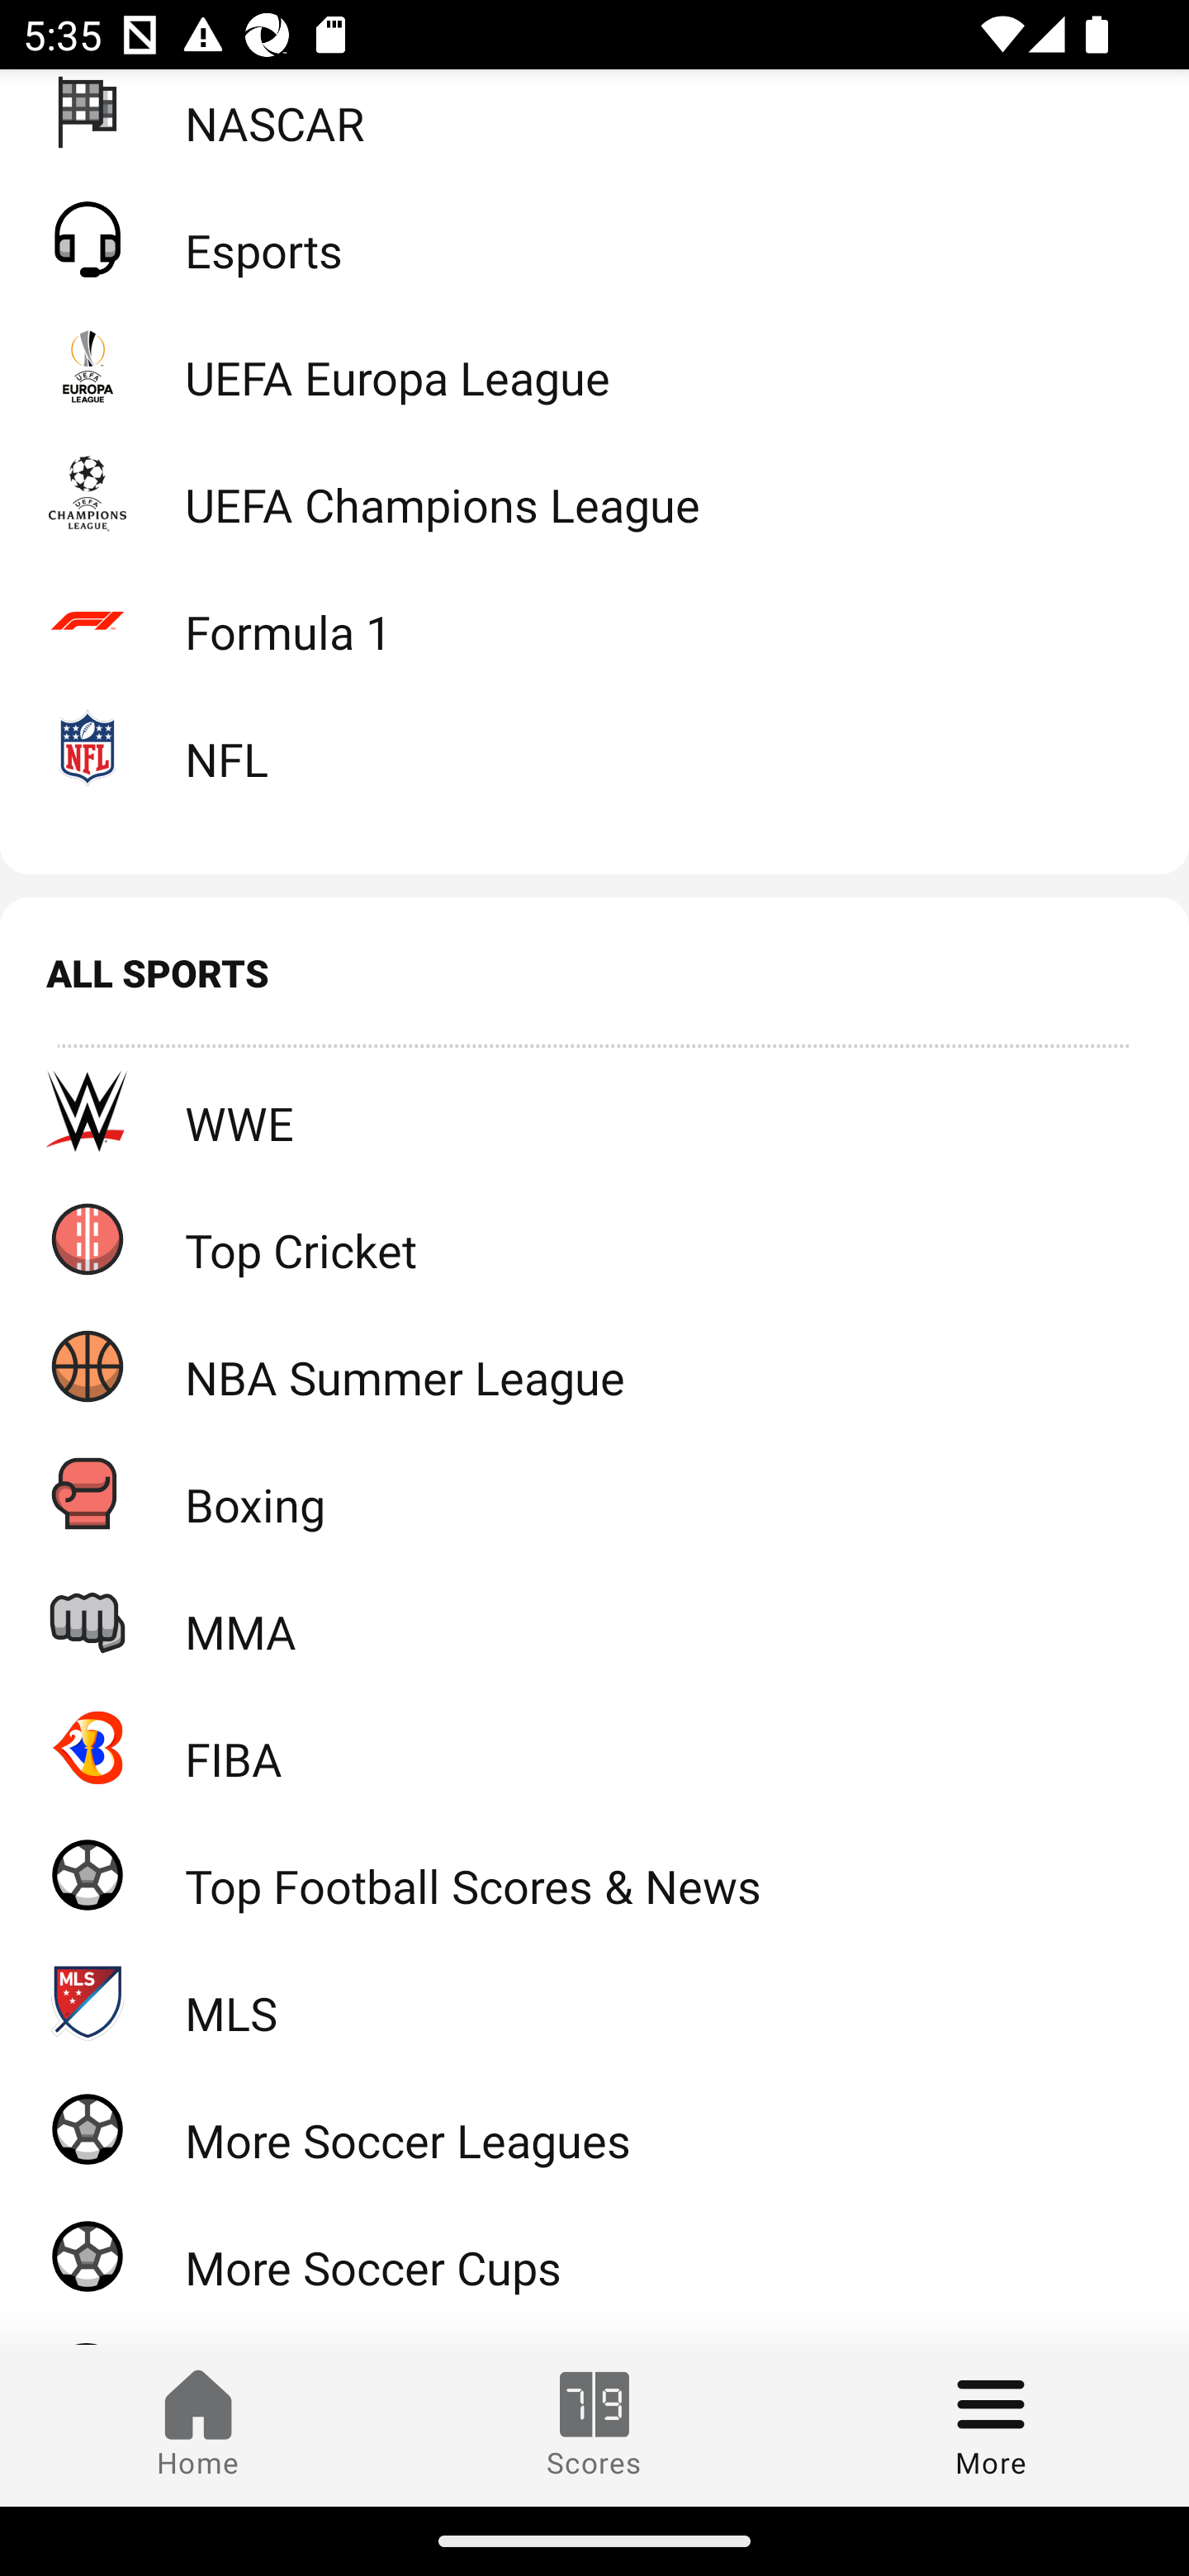  What do you see at coordinates (198, 2425) in the screenshot?
I see `Home` at bounding box center [198, 2425].